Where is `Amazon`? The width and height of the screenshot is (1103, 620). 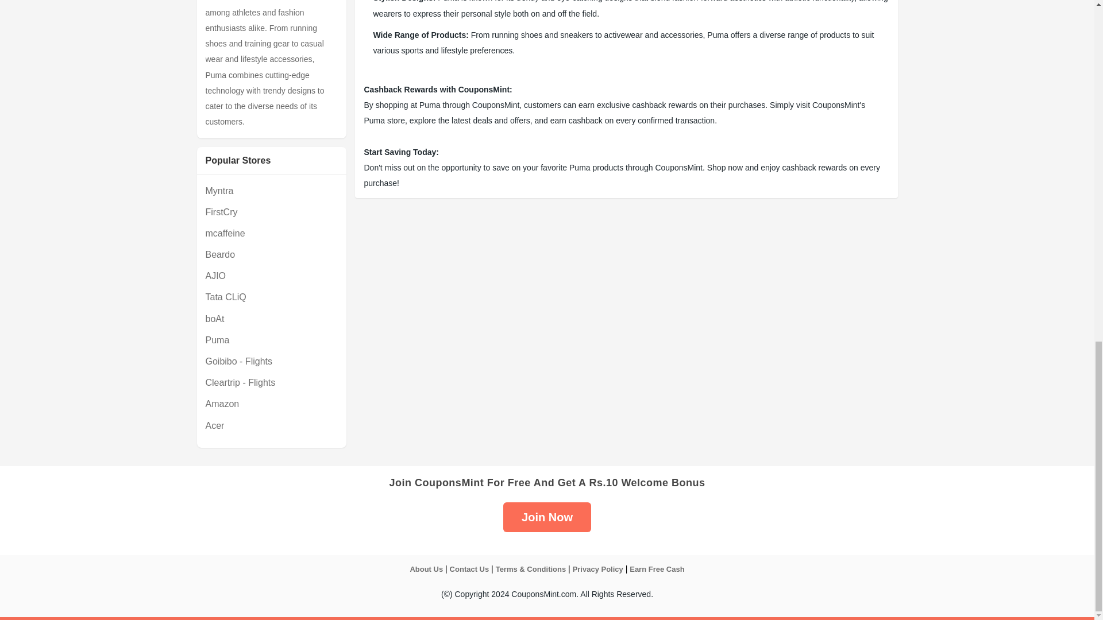 Amazon is located at coordinates (271, 404).